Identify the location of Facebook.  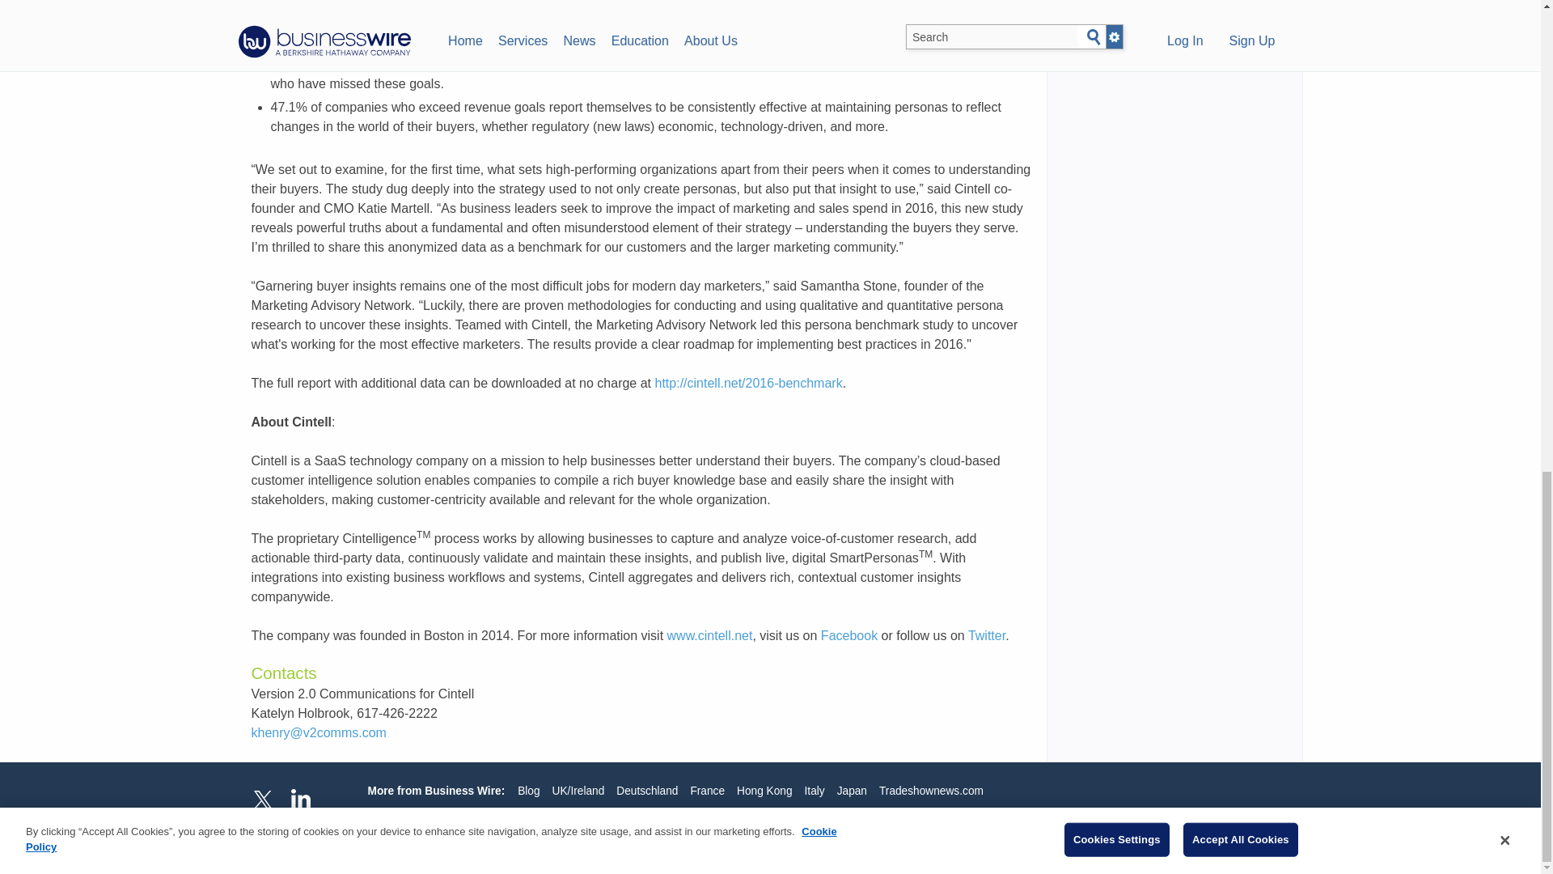
(849, 634).